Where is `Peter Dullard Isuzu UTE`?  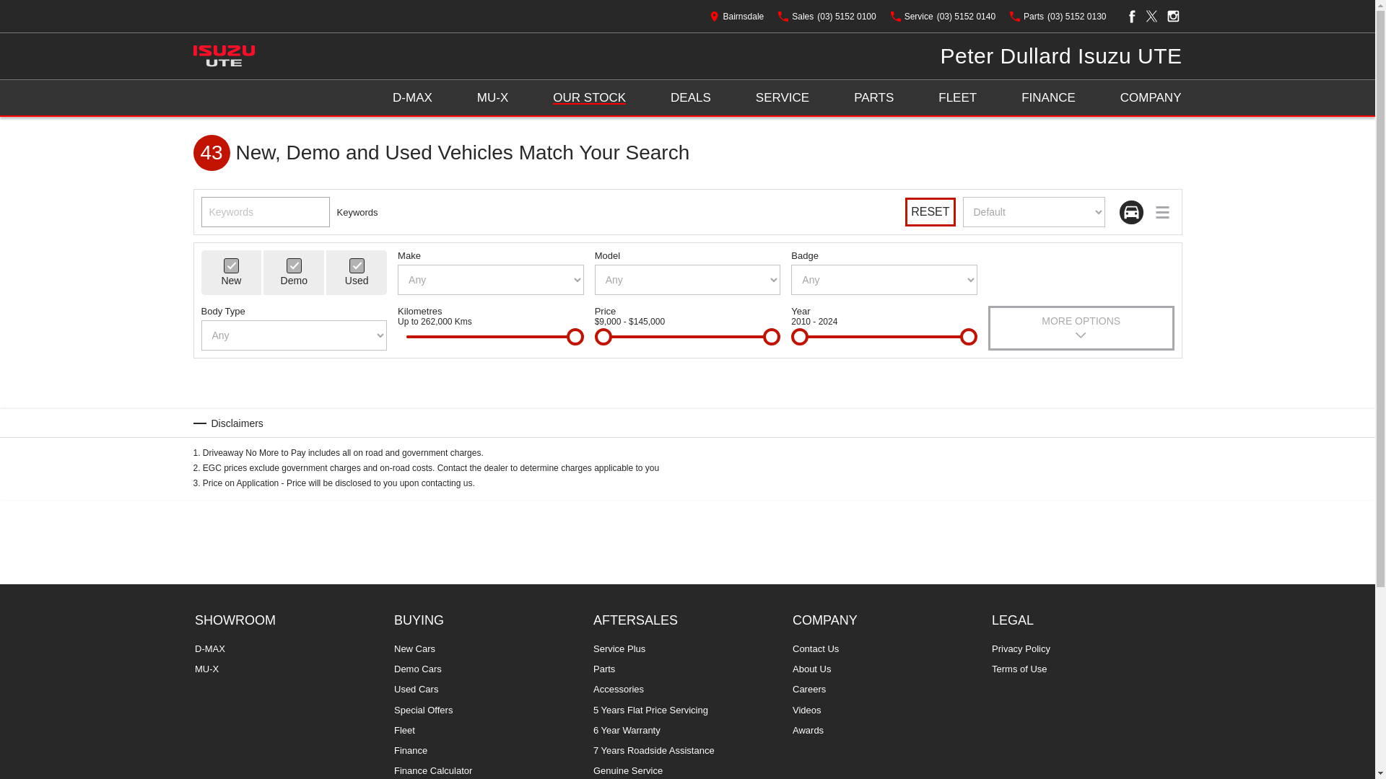
Peter Dullard Isuzu UTE is located at coordinates (1061, 56).